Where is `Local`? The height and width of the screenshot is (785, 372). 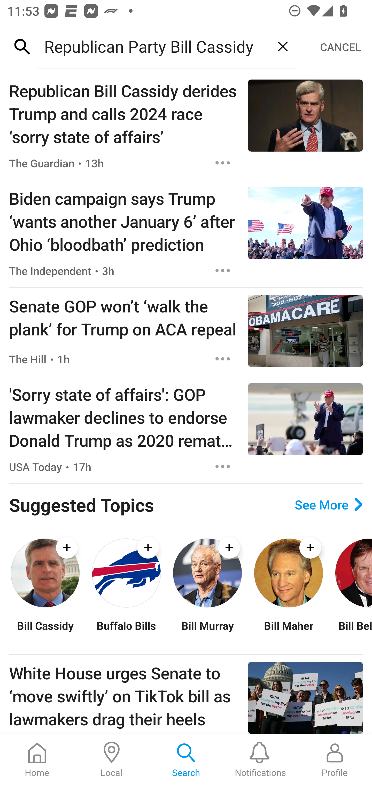 Local is located at coordinates (112, 760).